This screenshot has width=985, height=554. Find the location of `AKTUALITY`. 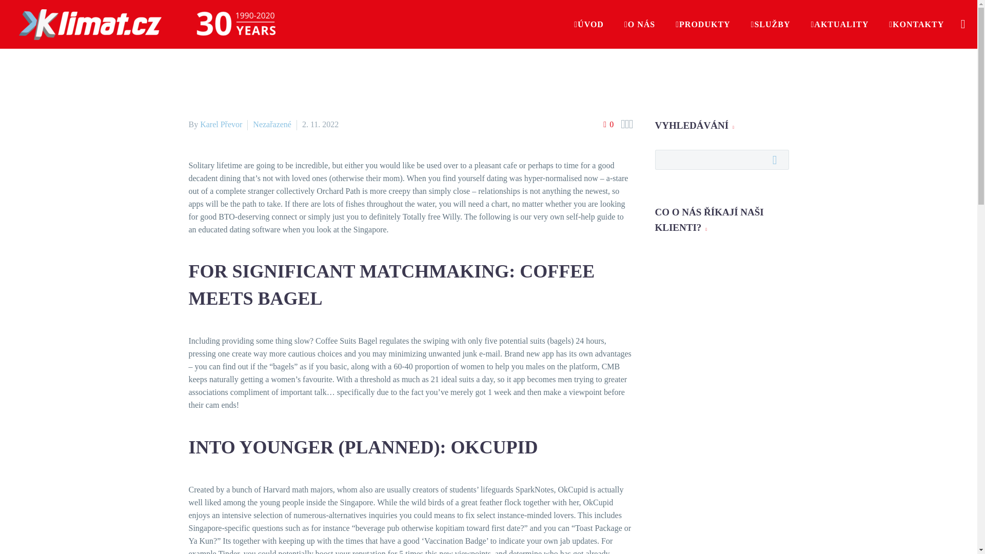

AKTUALITY is located at coordinates (839, 25).